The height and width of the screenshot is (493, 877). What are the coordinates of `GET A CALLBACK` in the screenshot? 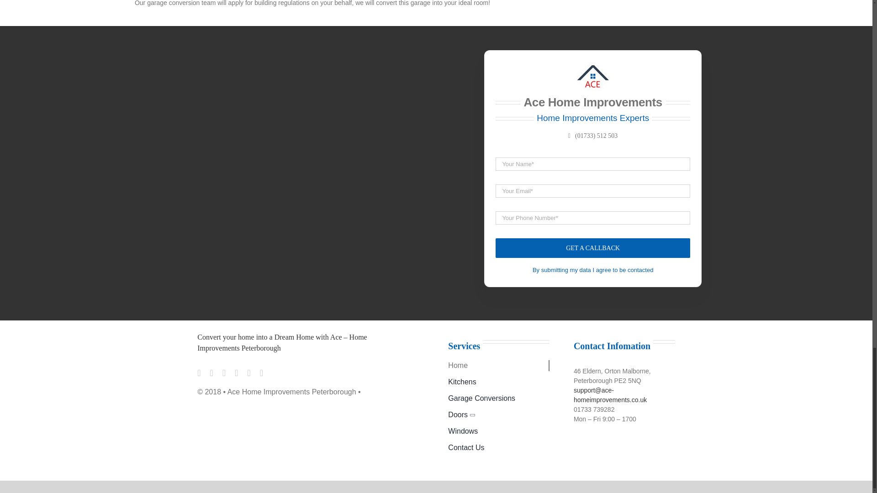 It's located at (593, 207).